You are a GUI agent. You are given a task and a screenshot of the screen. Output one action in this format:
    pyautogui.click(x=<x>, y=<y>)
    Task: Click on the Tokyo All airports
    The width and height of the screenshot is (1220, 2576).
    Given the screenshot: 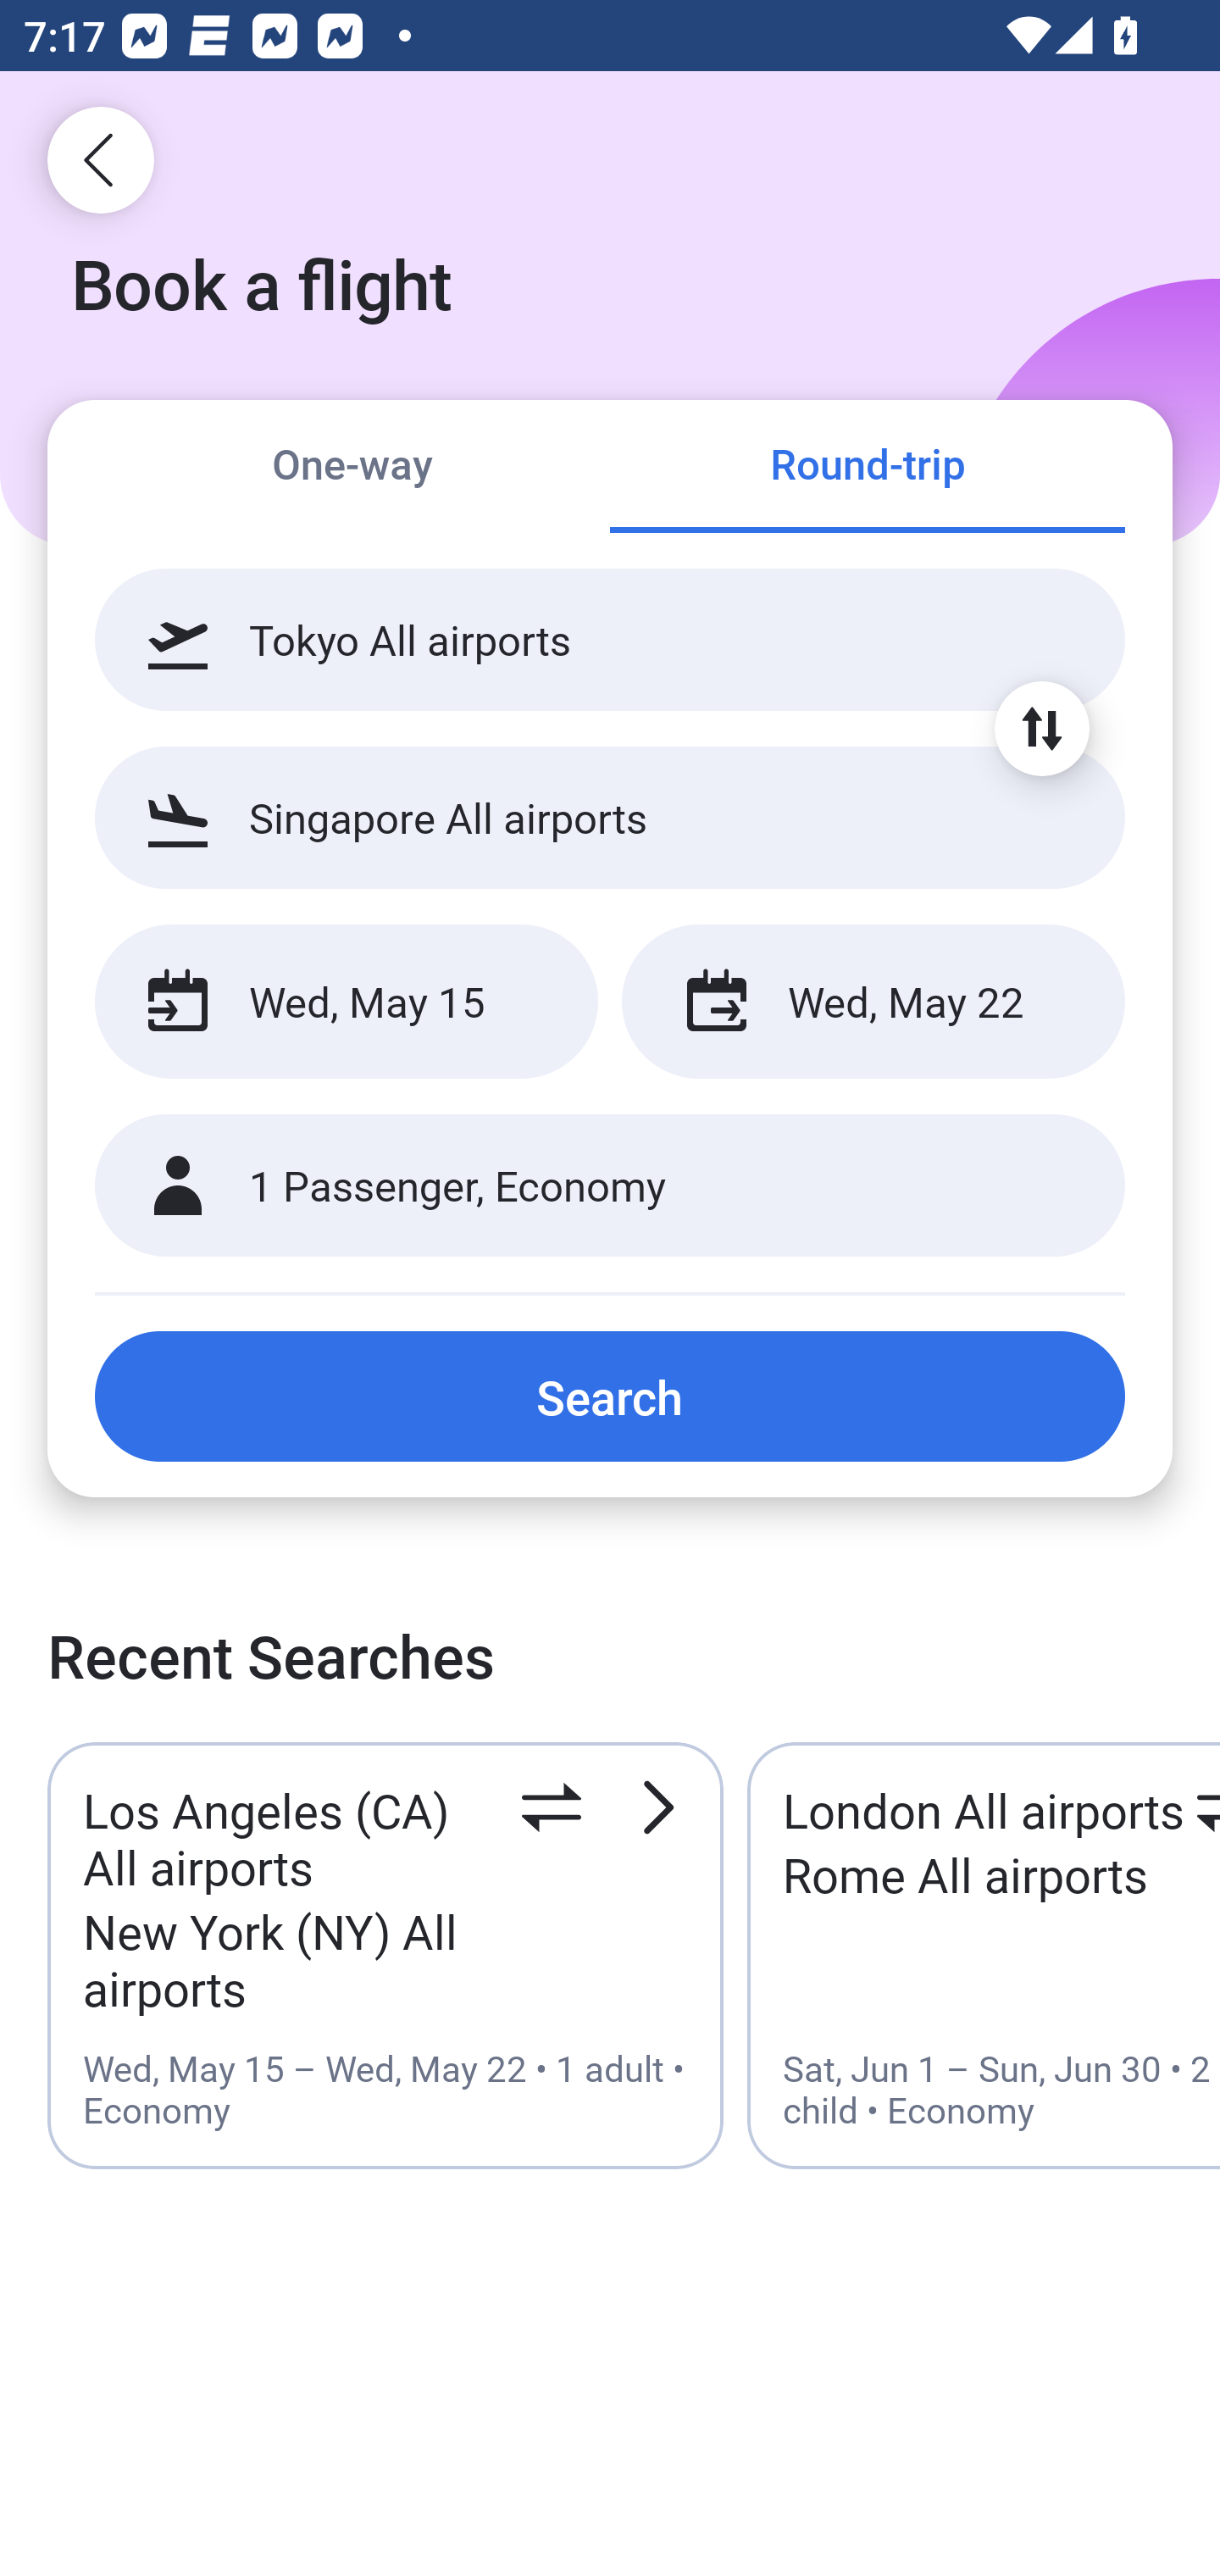 What is the action you would take?
    pyautogui.click(x=610, y=640)
    